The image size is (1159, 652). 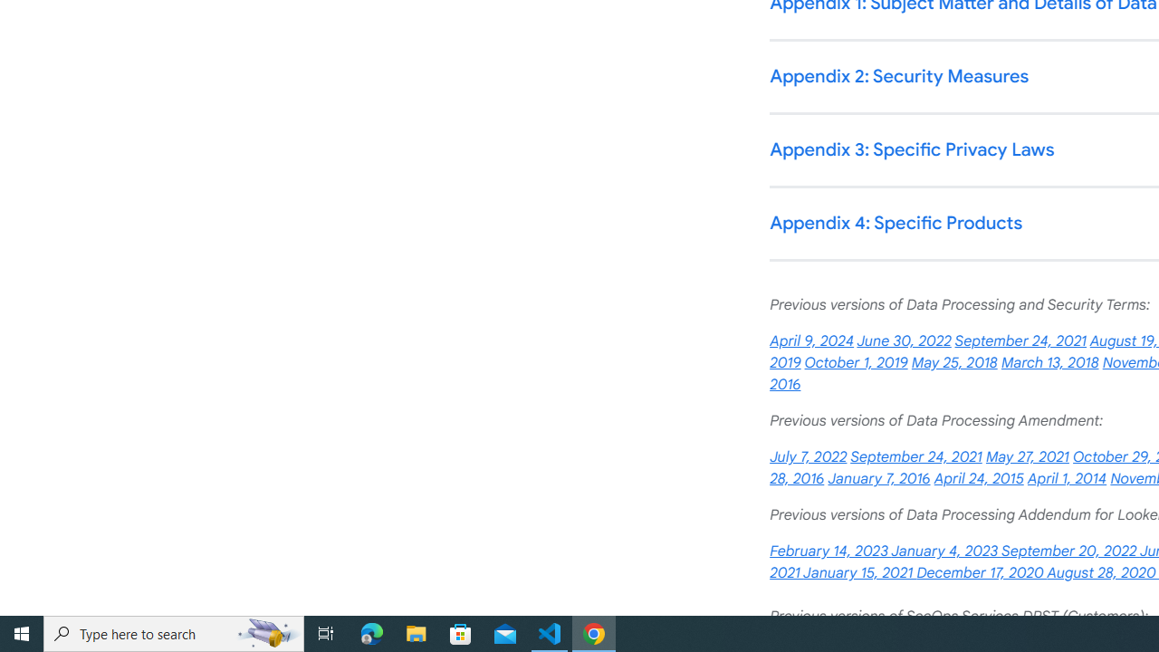 What do you see at coordinates (857, 362) in the screenshot?
I see `October 1, 2019` at bounding box center [857, 362].